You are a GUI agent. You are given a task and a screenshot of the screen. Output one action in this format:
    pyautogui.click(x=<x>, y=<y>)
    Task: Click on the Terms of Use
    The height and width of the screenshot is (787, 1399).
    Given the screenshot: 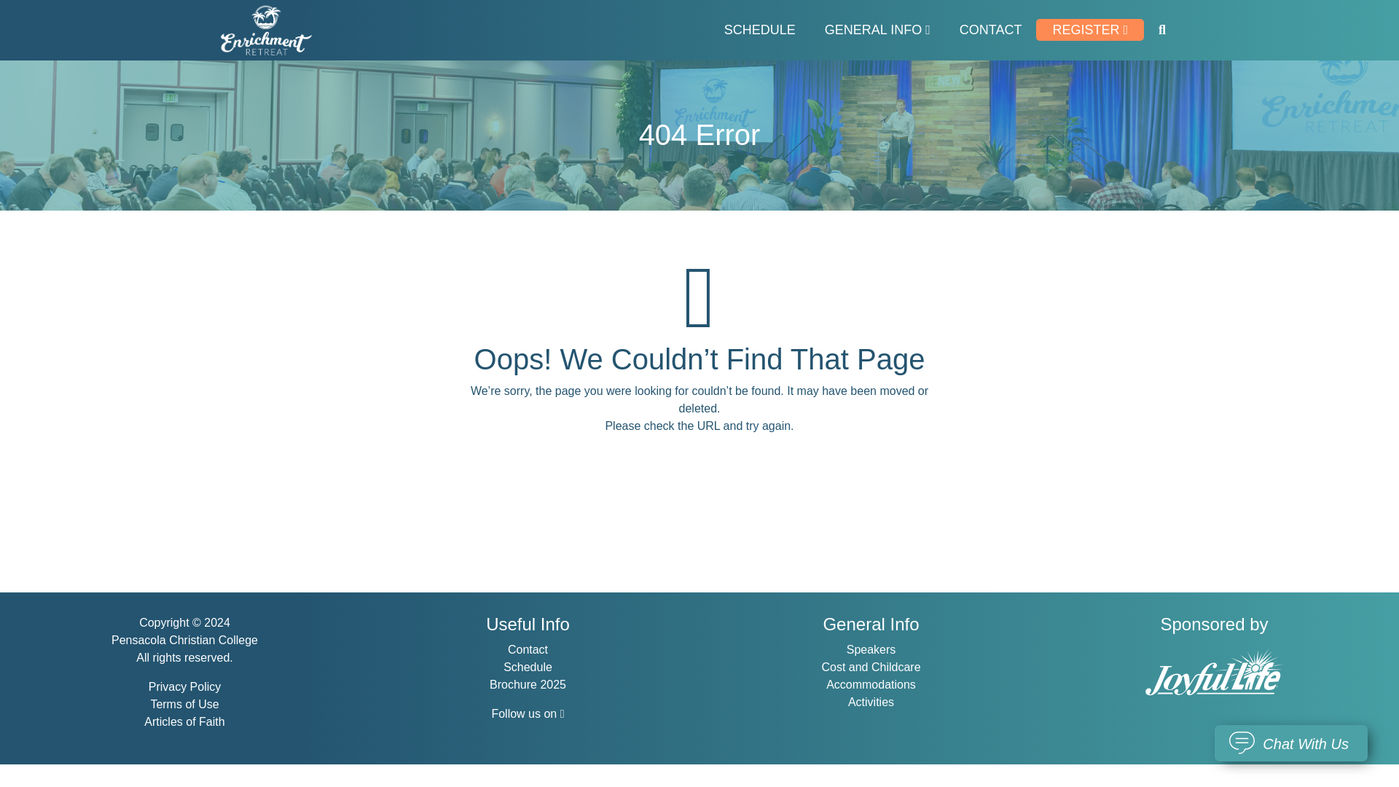 What is the action you would take?
    pyautogui.click(x=184, y=704)
    